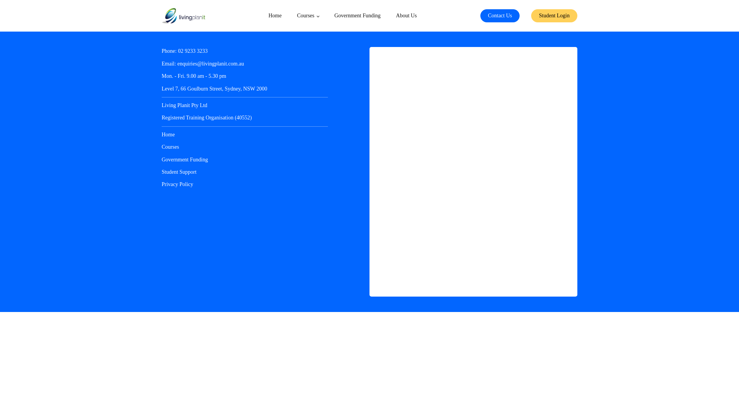 The width and height of the screenshot is (739, 416). Describe the element at coordinates (406, 16) in the screenshot. I see `About Us` at that location.